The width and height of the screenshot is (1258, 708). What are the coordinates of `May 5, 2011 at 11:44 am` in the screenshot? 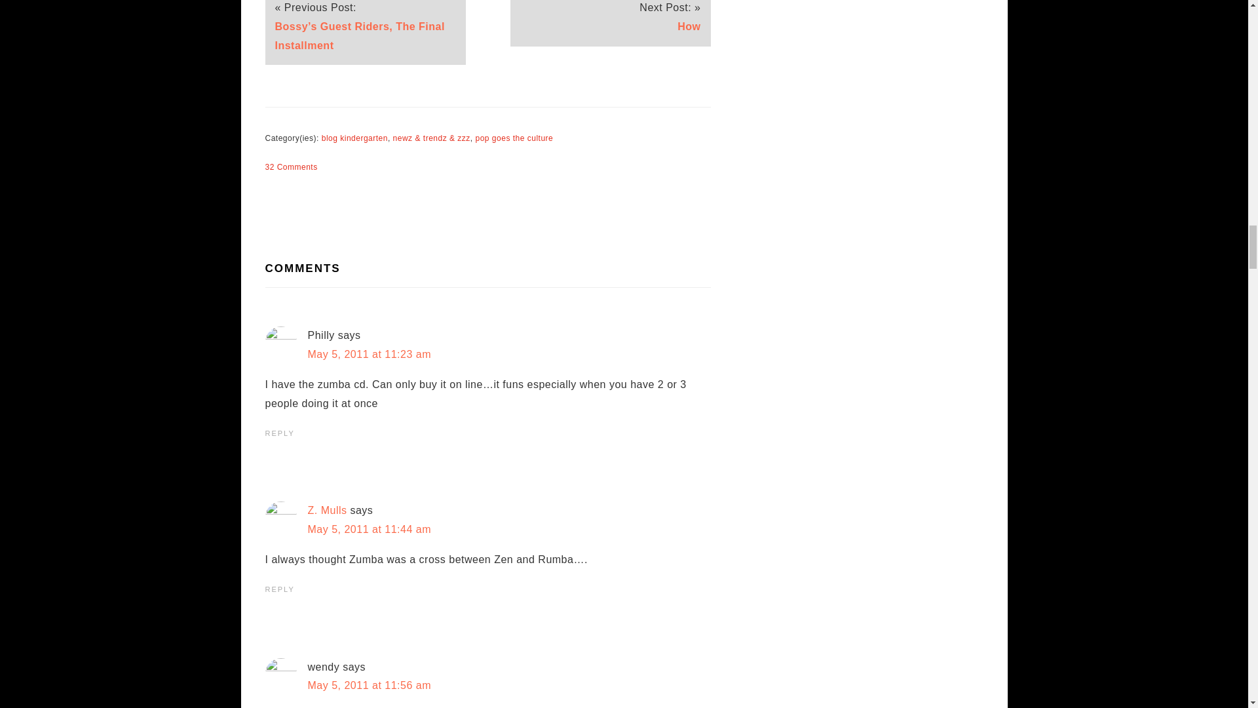 It's located at (370, 530).